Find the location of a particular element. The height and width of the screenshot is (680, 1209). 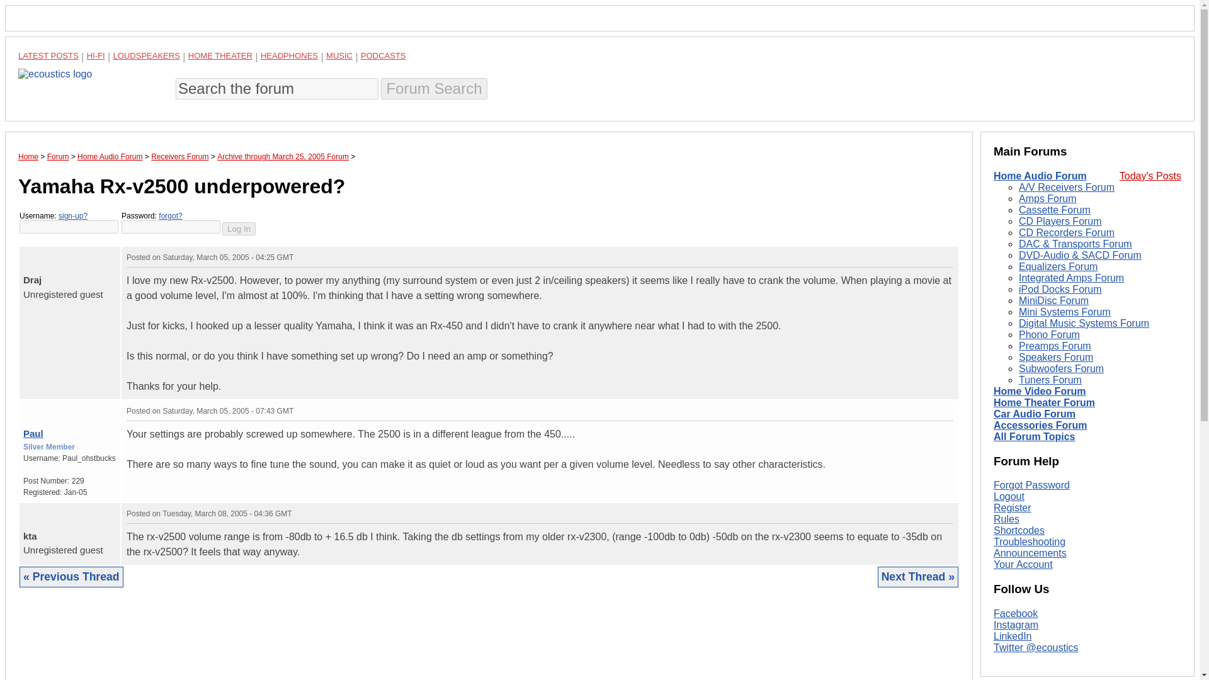

Edit Post is located at coordinates (947, 513).